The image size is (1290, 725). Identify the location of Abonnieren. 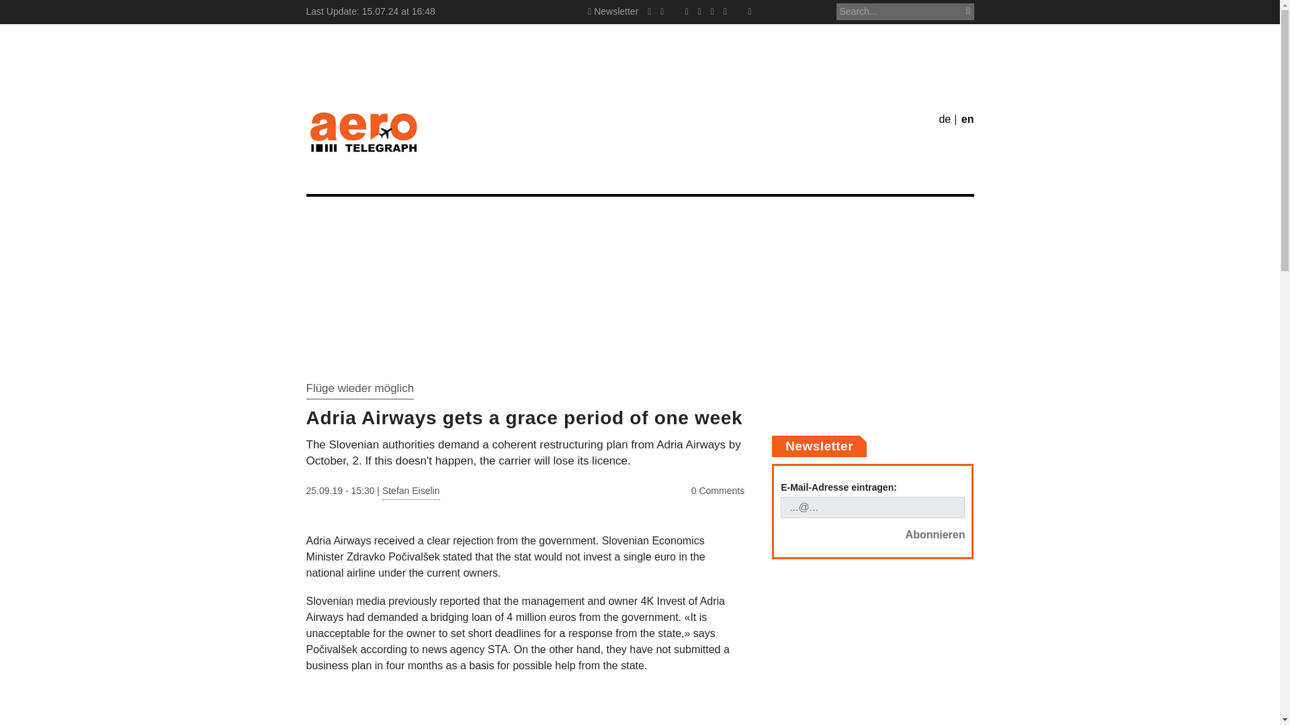
(935, 534).